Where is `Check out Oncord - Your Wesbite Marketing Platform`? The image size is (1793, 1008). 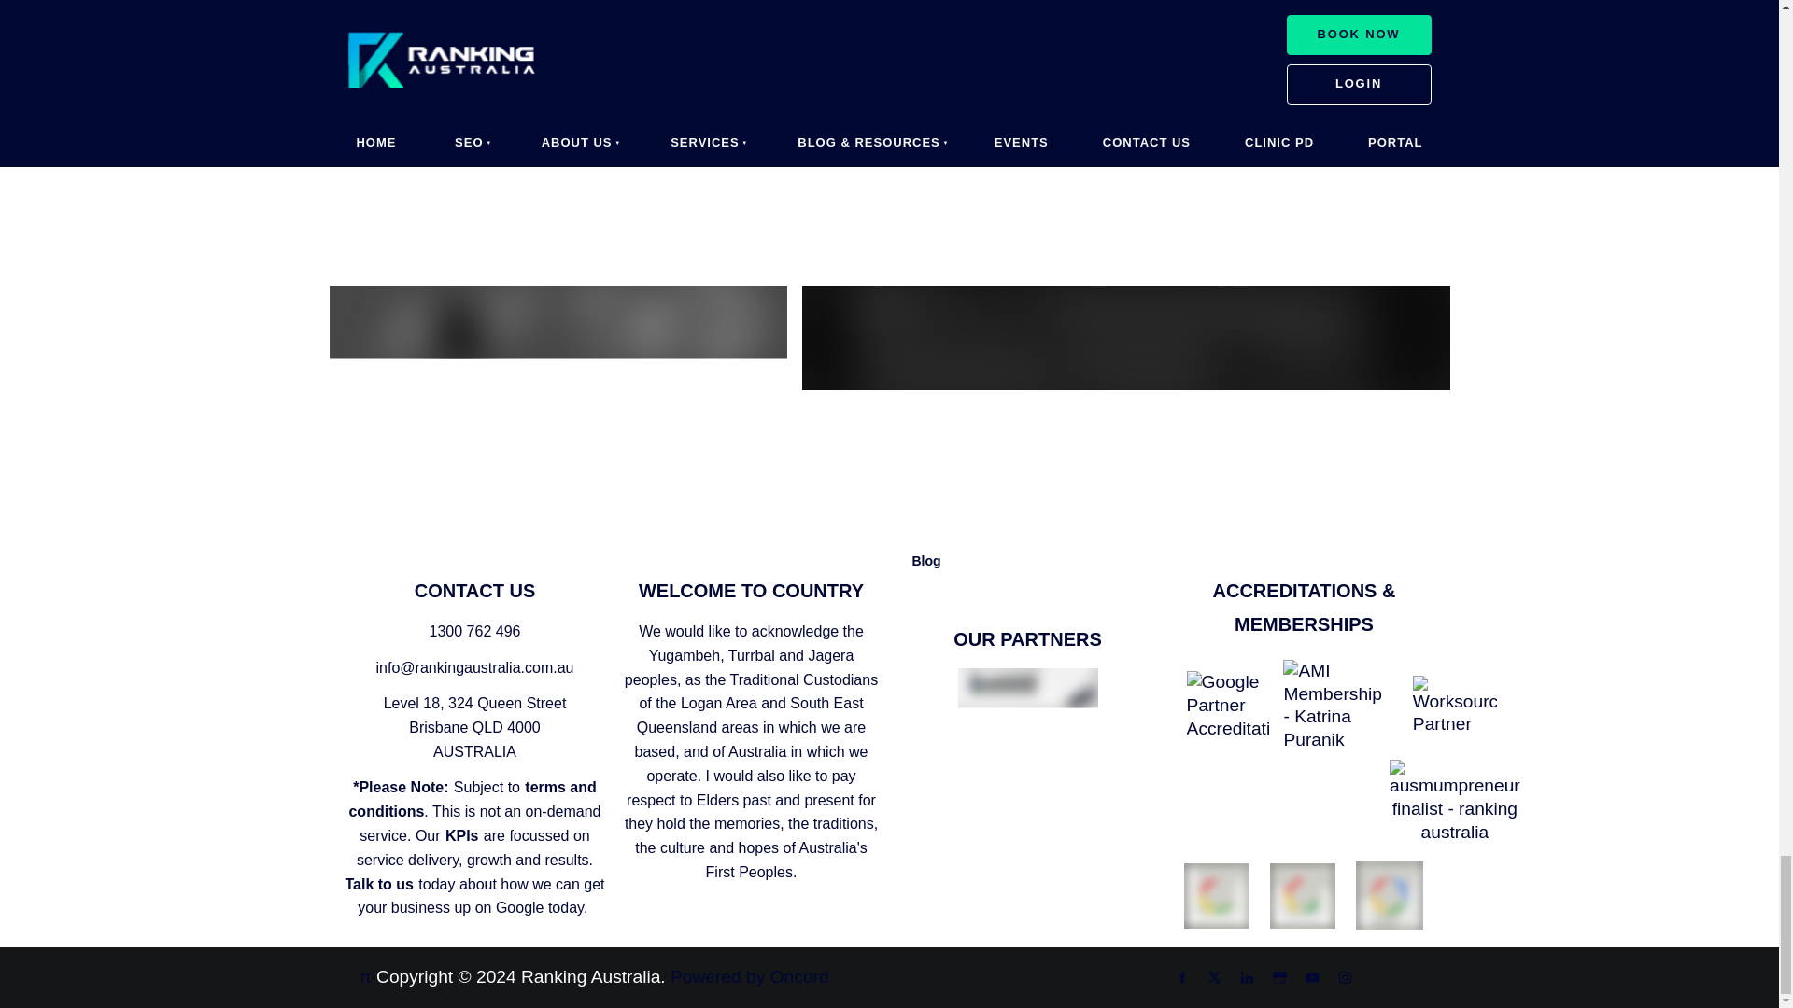 Check out Oncord - Your Wesbite Marketing Platform is located at coordinates (557, 321).